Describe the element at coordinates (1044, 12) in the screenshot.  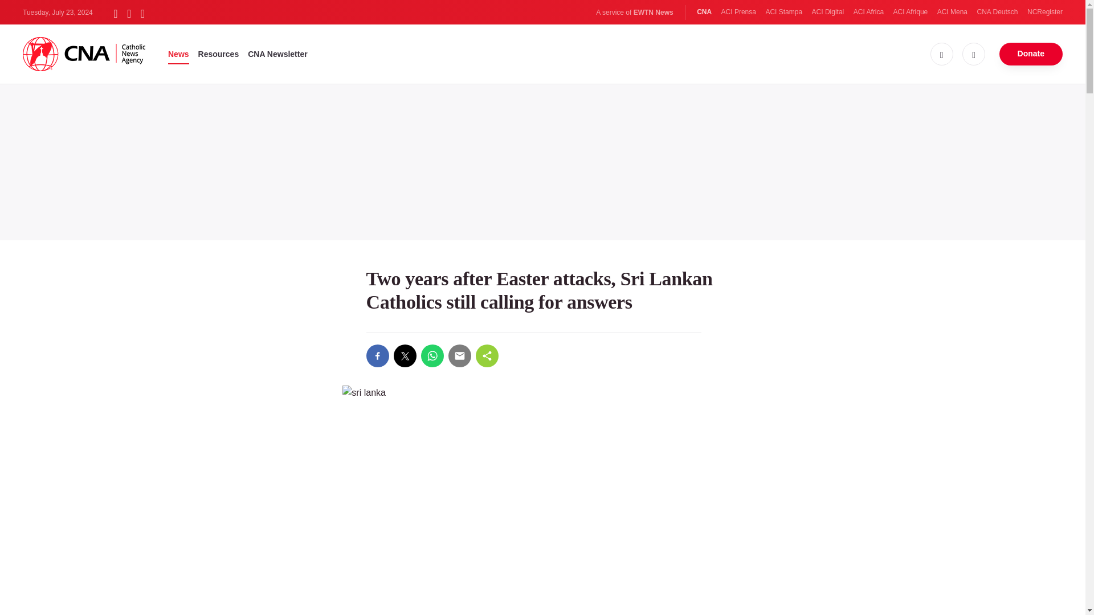
I see `NCRegister` at that location.